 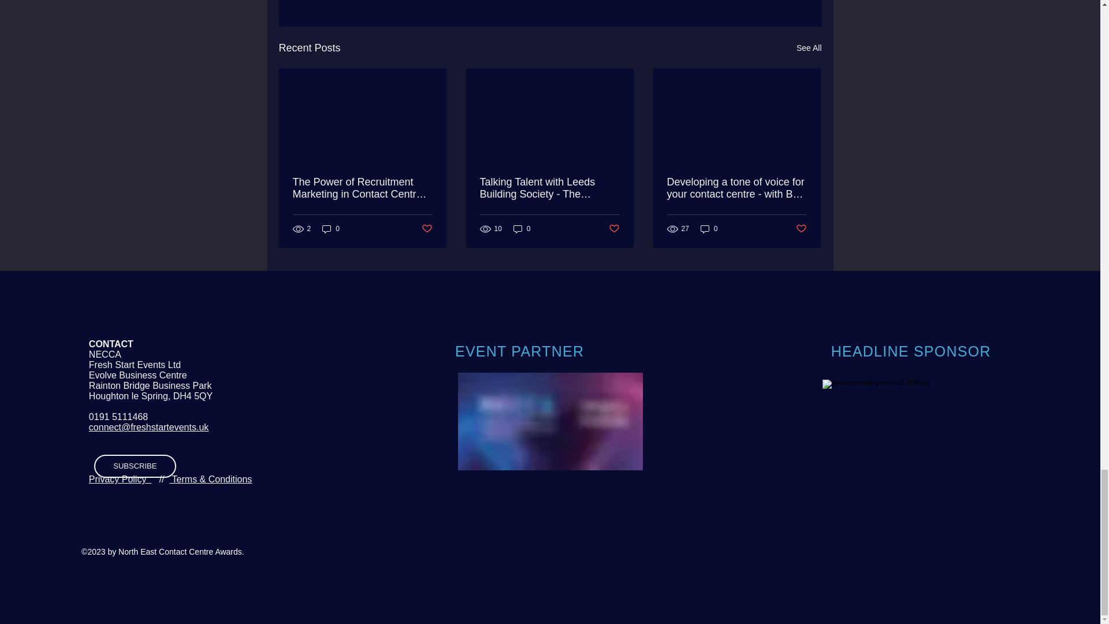 I want to click on See All, so click(x=809, y=49).